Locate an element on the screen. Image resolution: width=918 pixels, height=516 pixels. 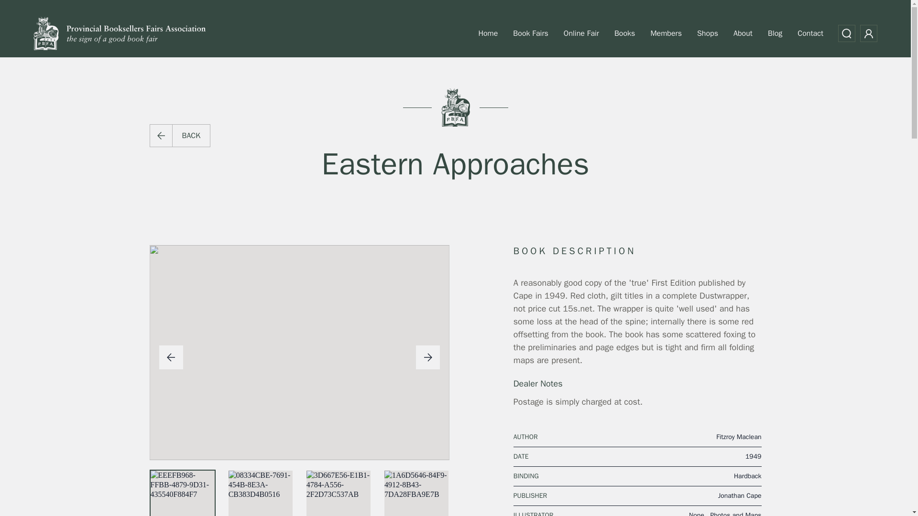
Home Page is located at coordinates (120, 33).